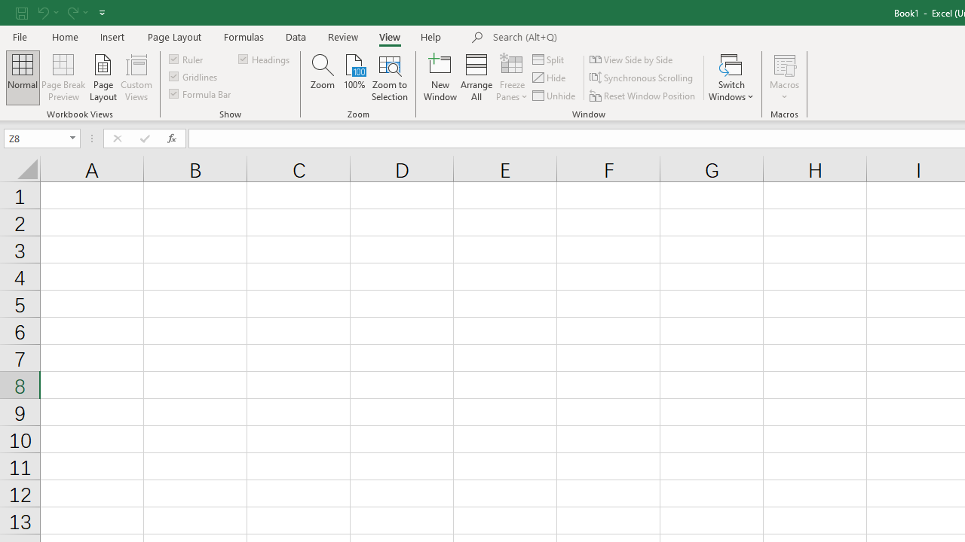 This screenshot has width=965, height=542. Describe the element at coordinates (784, 63) in the screenshot. I see `View Macros` at that location.